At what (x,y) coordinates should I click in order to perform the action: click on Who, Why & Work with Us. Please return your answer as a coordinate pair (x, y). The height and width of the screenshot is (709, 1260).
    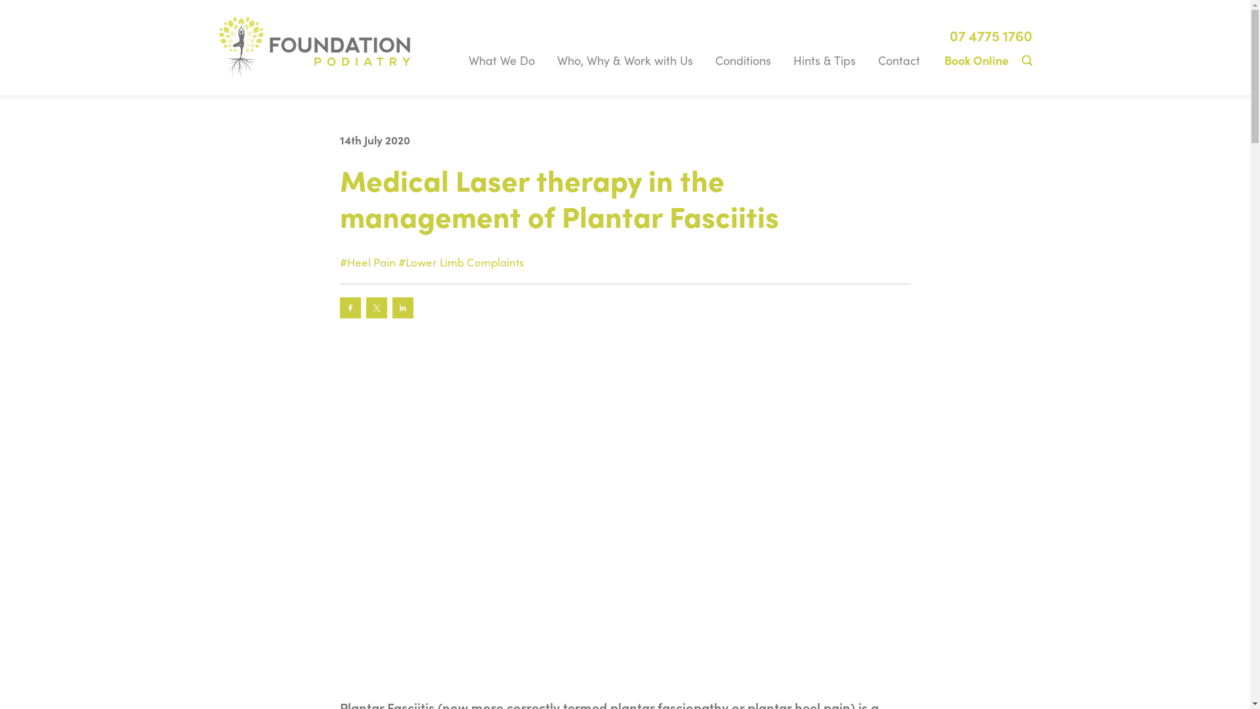
    Looking at the image, I should click on (625, 60).